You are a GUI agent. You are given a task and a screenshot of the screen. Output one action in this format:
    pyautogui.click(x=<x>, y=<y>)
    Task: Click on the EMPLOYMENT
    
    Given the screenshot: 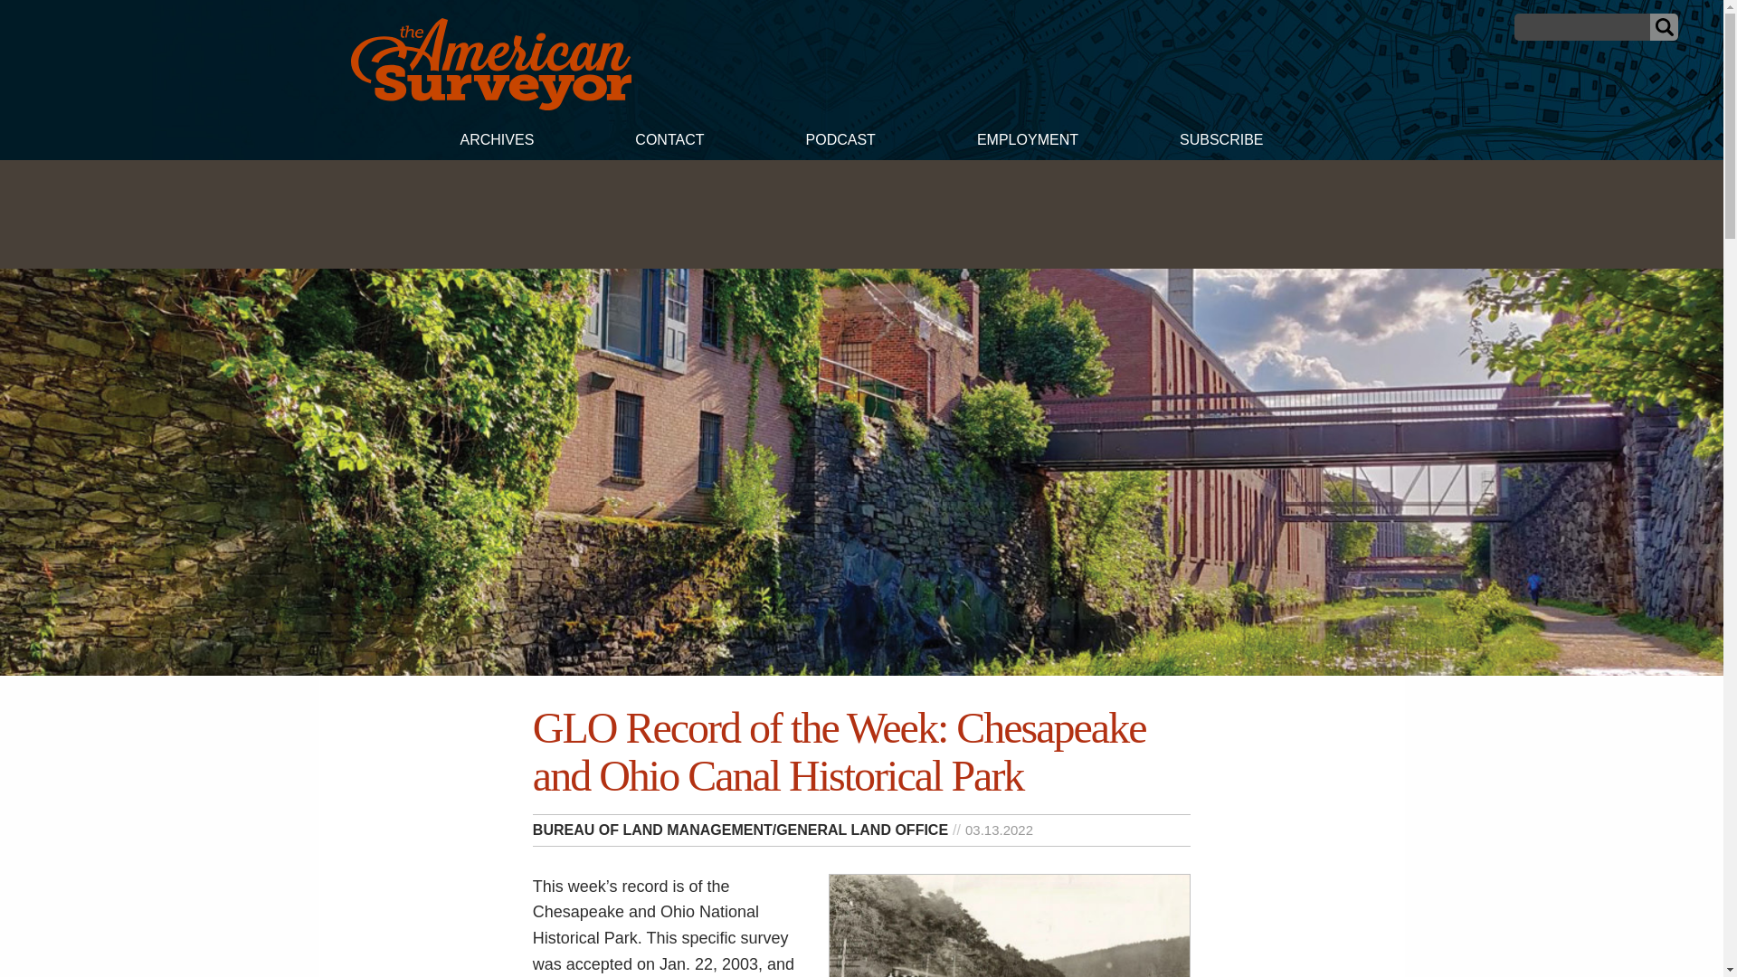 What is the action you would take?
    pyautogui.click(x=1028, y=142)
    